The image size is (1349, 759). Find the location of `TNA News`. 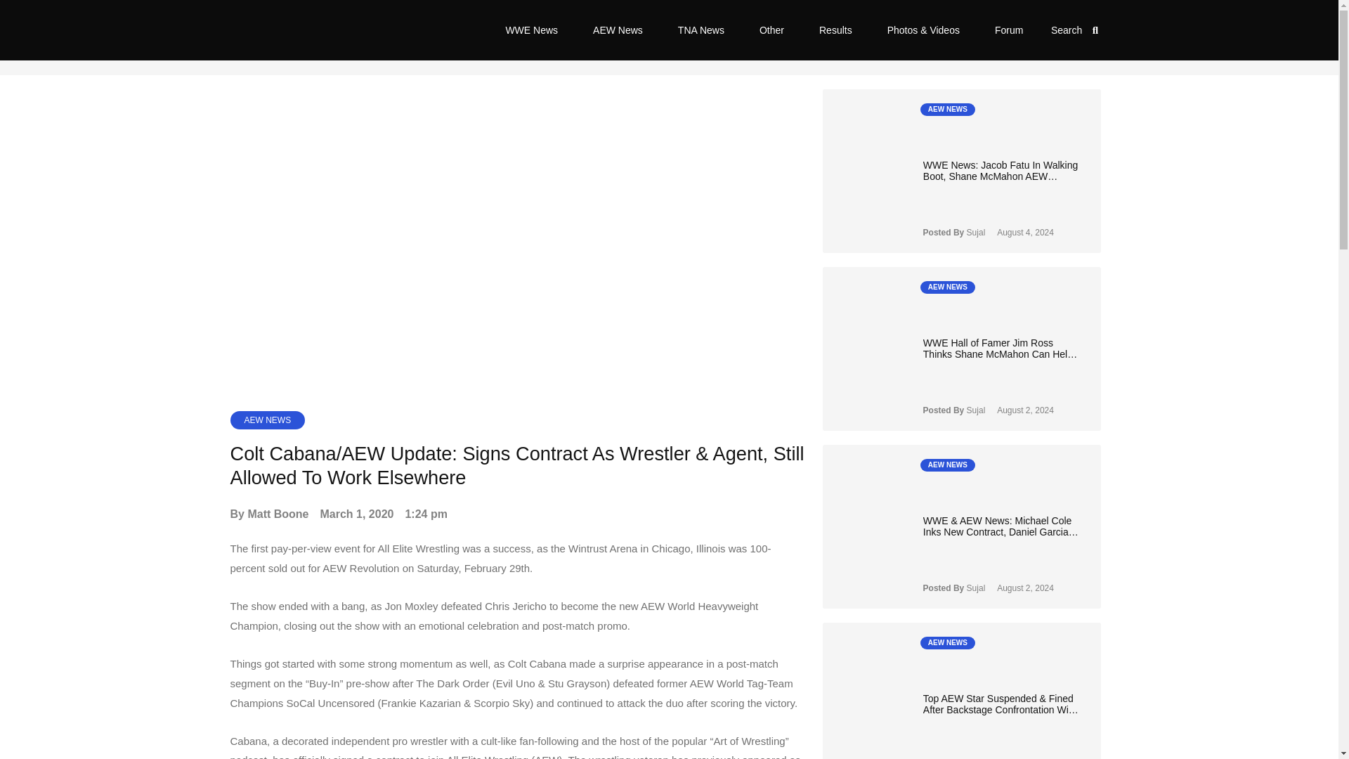

TNA News is located at coordinates (701, 30).